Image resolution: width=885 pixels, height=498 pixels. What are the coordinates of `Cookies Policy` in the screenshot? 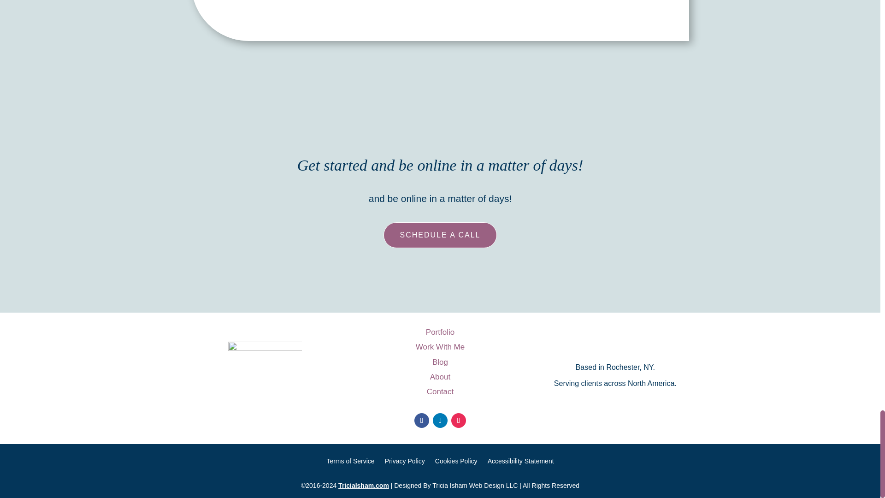 It's located at (456, 463).